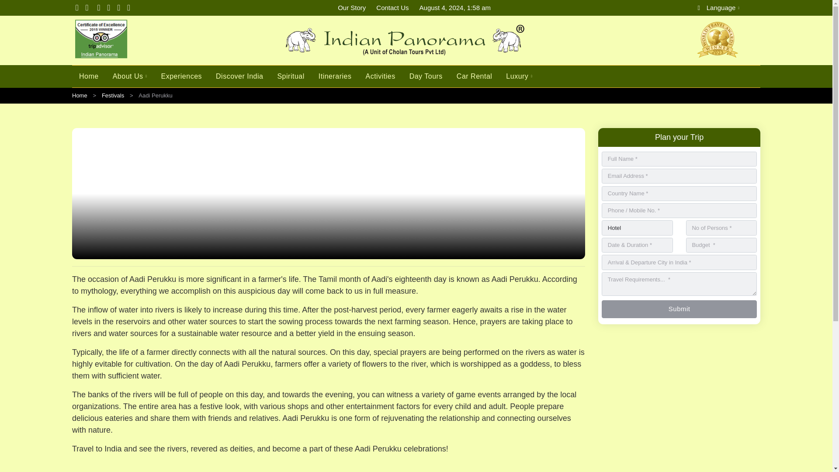  Describe the element at coordinates (182, 76) in the screenshot. I see `Experiences` at that location.